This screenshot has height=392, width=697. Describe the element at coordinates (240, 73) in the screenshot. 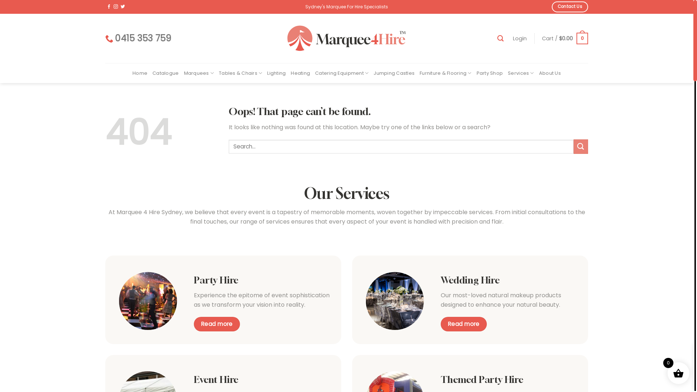

I see `Tables & Chairs` at that location.